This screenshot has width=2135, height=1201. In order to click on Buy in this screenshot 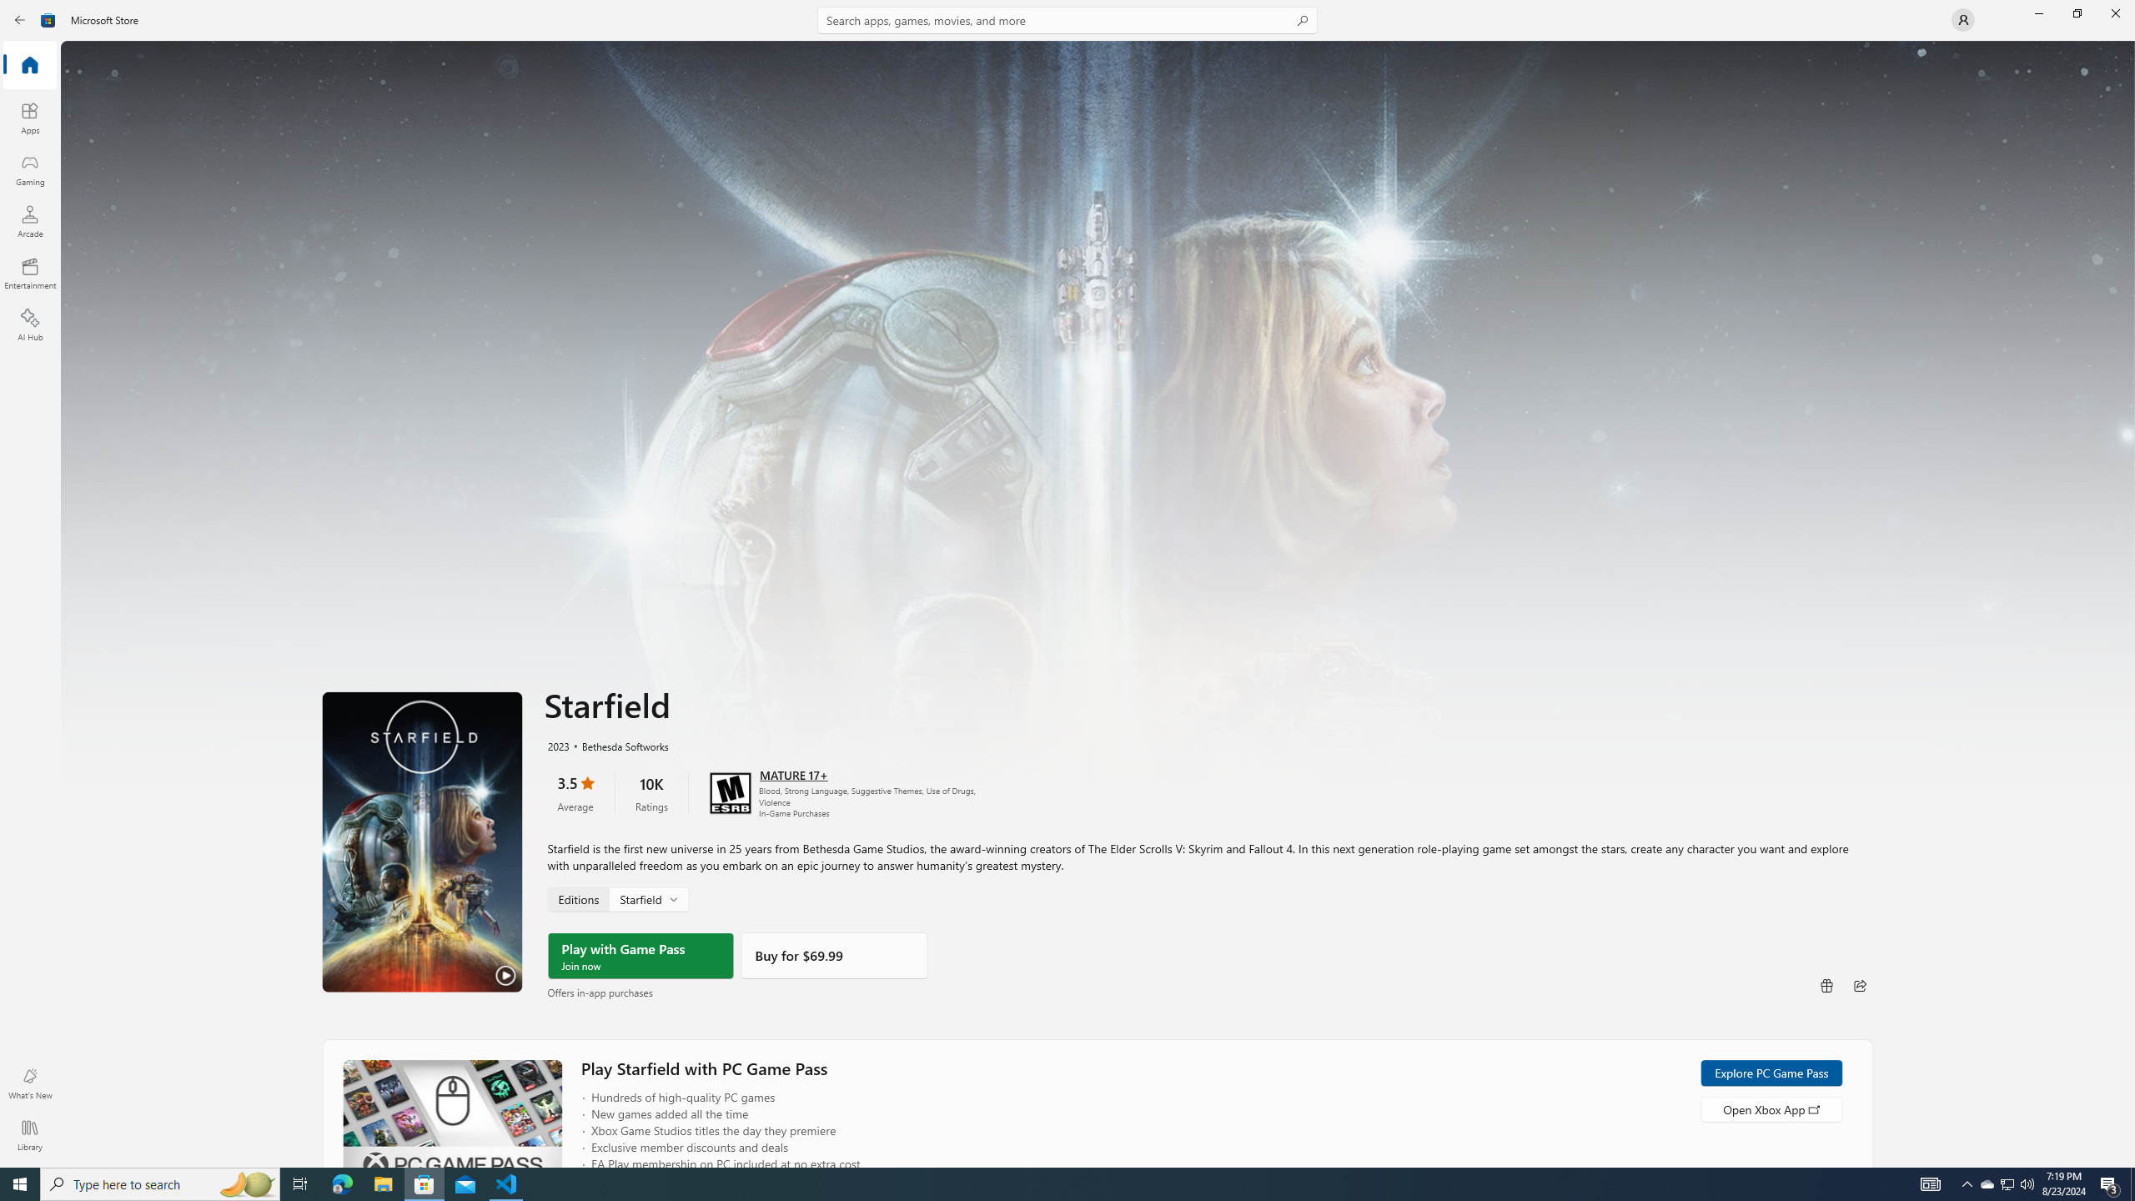, I will do `click(834, 955)`.